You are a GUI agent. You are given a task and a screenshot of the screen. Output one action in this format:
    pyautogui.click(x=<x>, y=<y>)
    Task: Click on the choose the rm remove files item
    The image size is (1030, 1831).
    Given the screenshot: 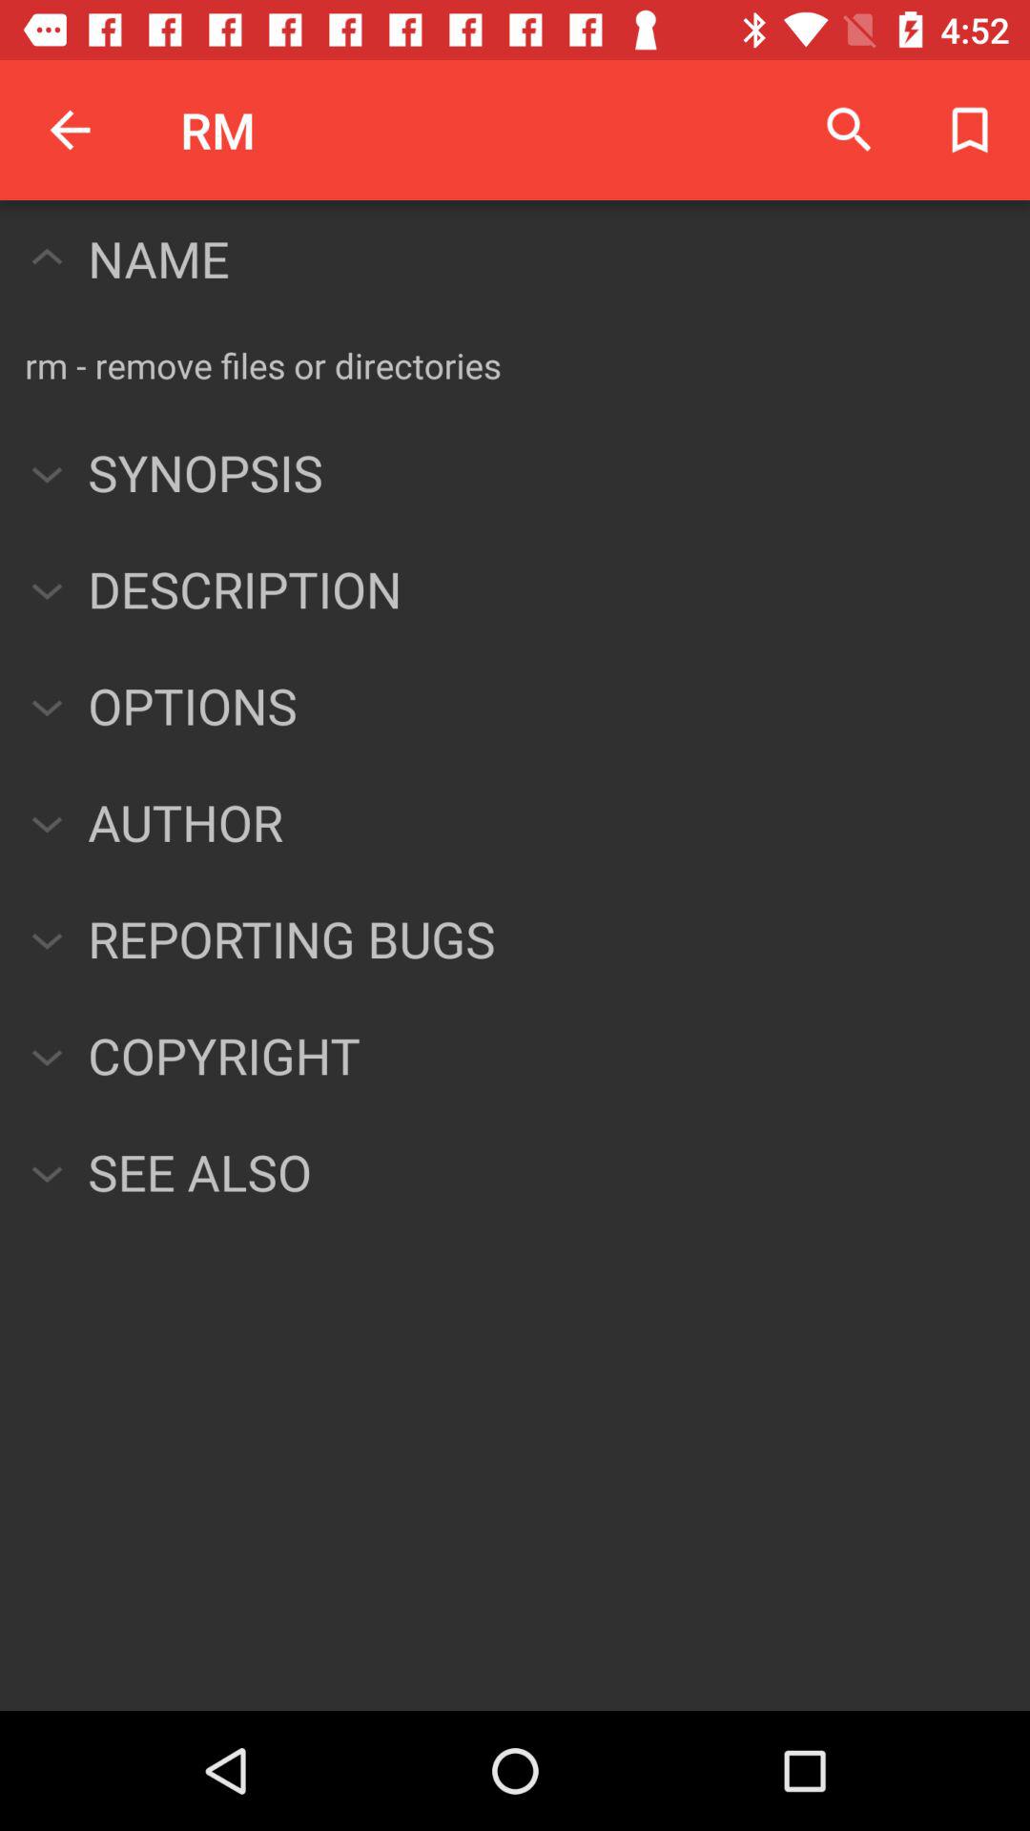 What is the action you would take?
    pyautogui.click(x=263, y=365)
    